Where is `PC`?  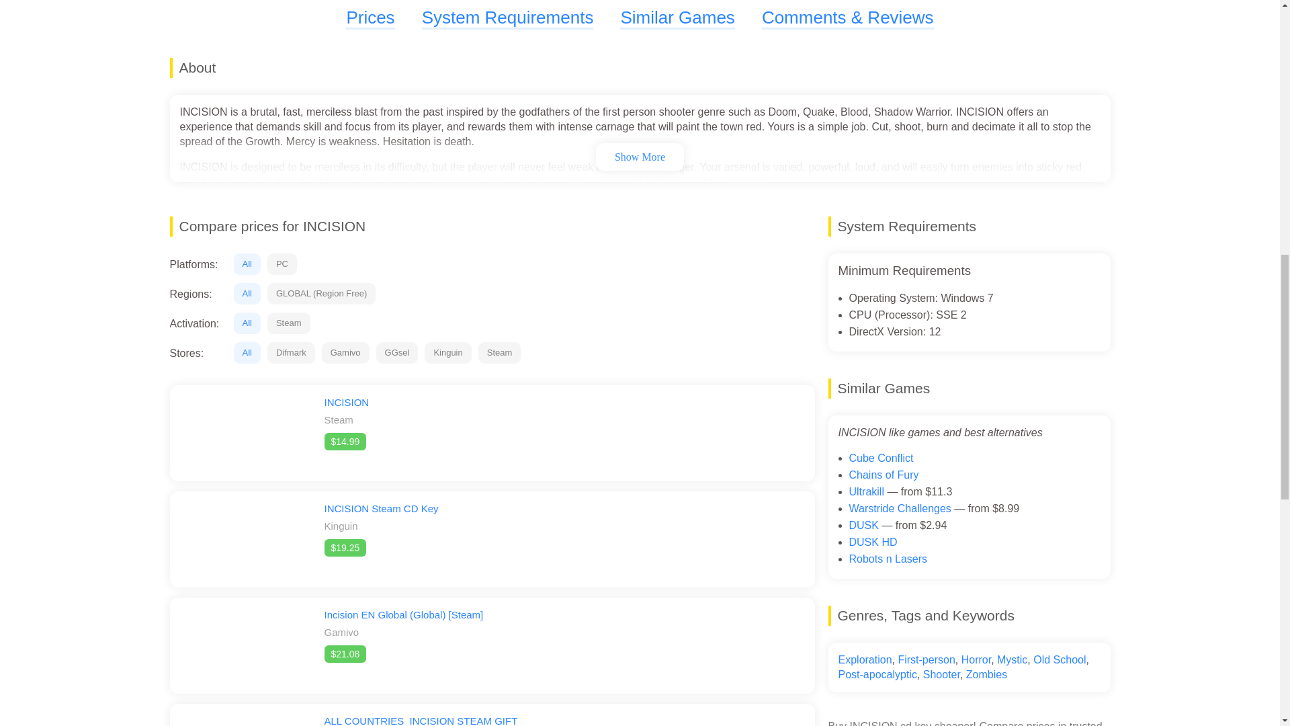
PC is located at coordinates (282, 264).